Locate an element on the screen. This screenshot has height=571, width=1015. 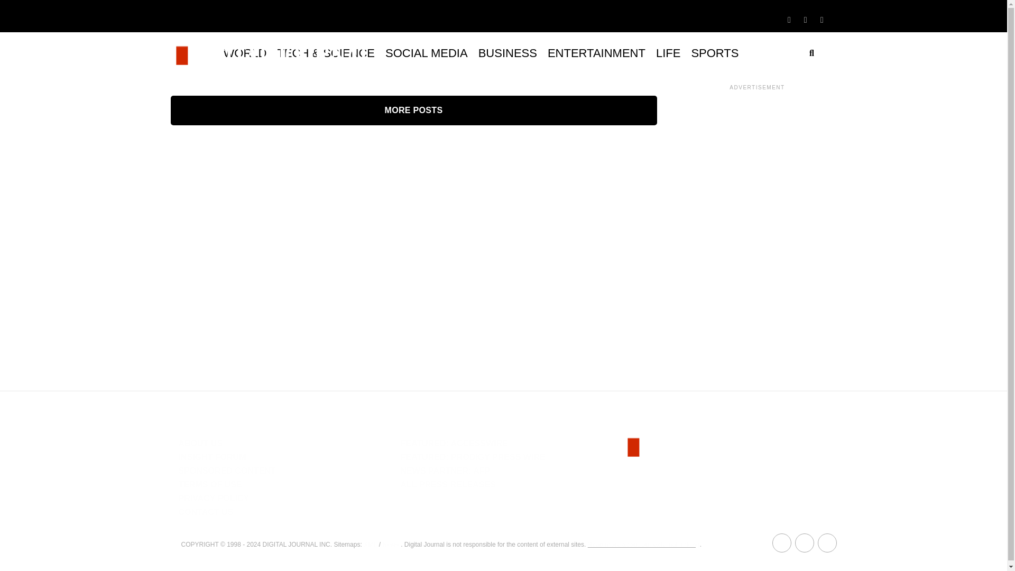
WORLD is located at coordinates (245, 53).